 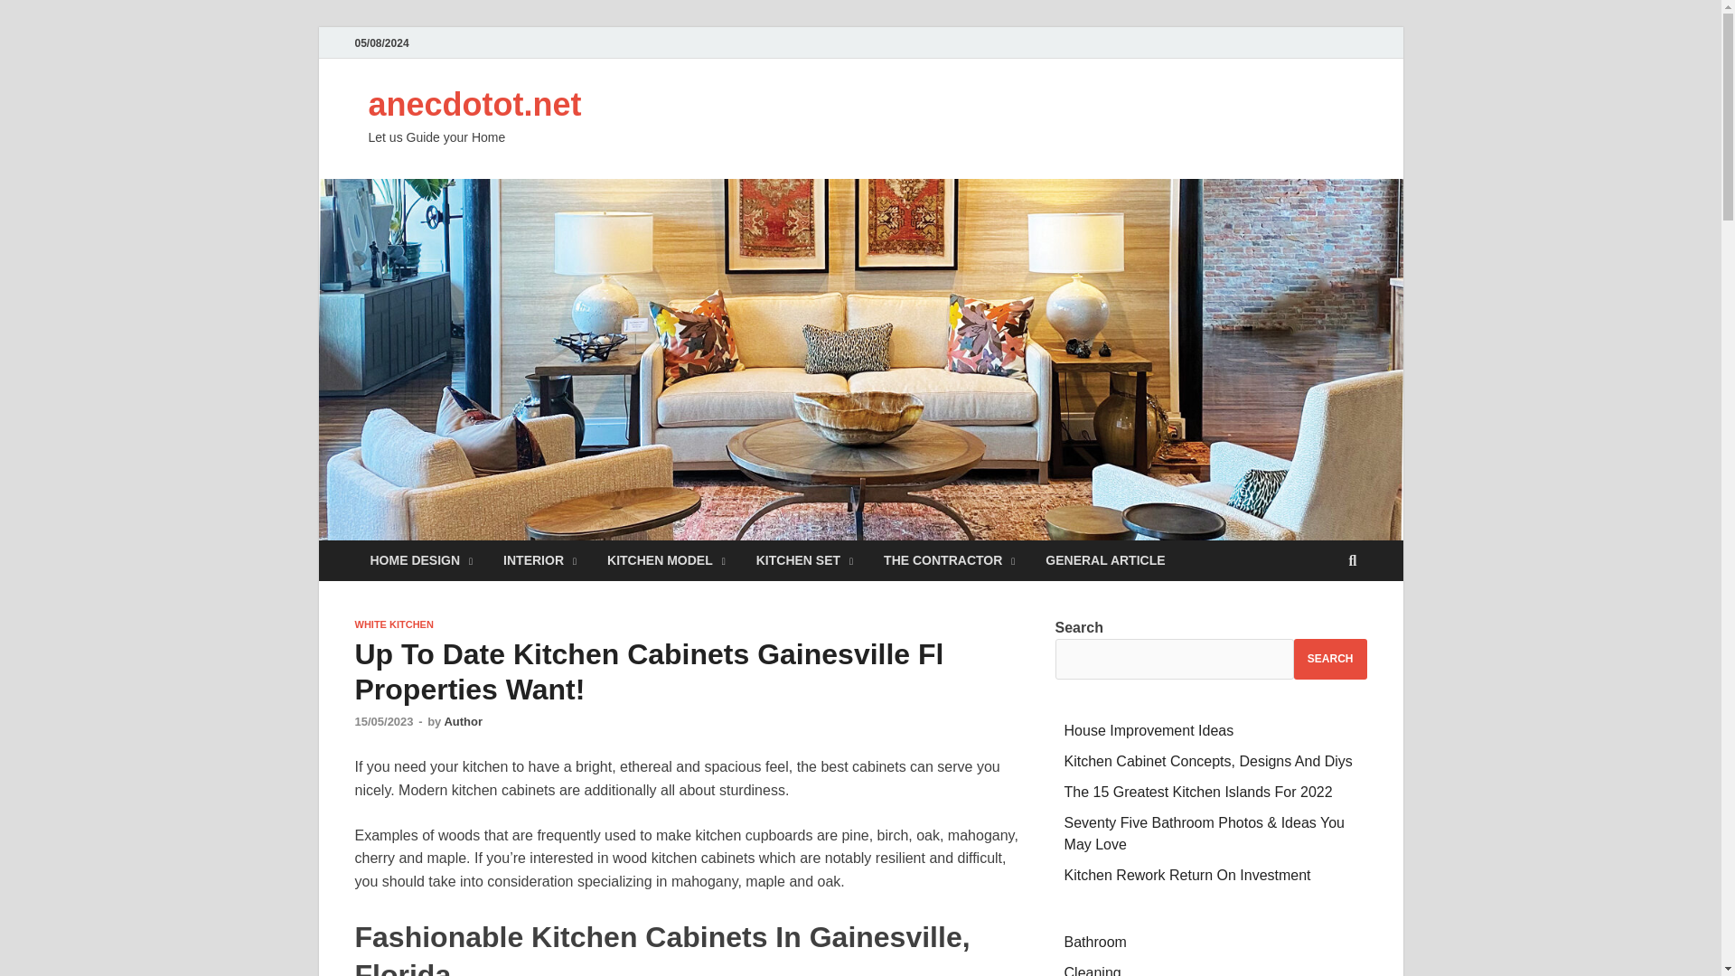 What do you see at coordinates (1104, 560) in the screenshot?
I see `GENERAL ARTICLE` at bounding box center [1104, 560].